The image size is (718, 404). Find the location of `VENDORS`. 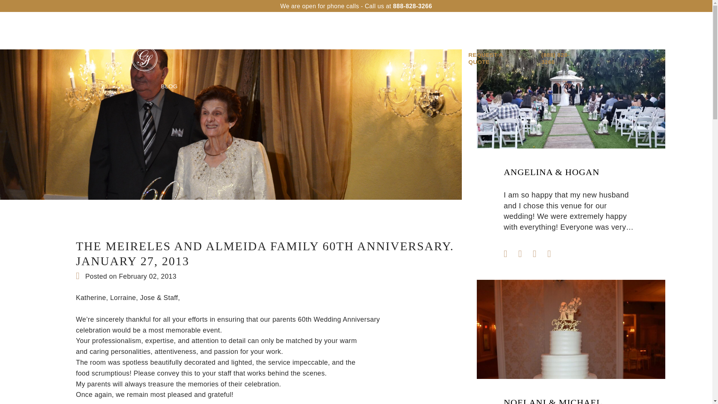

VENDORS is located at coordinates (416, 31).